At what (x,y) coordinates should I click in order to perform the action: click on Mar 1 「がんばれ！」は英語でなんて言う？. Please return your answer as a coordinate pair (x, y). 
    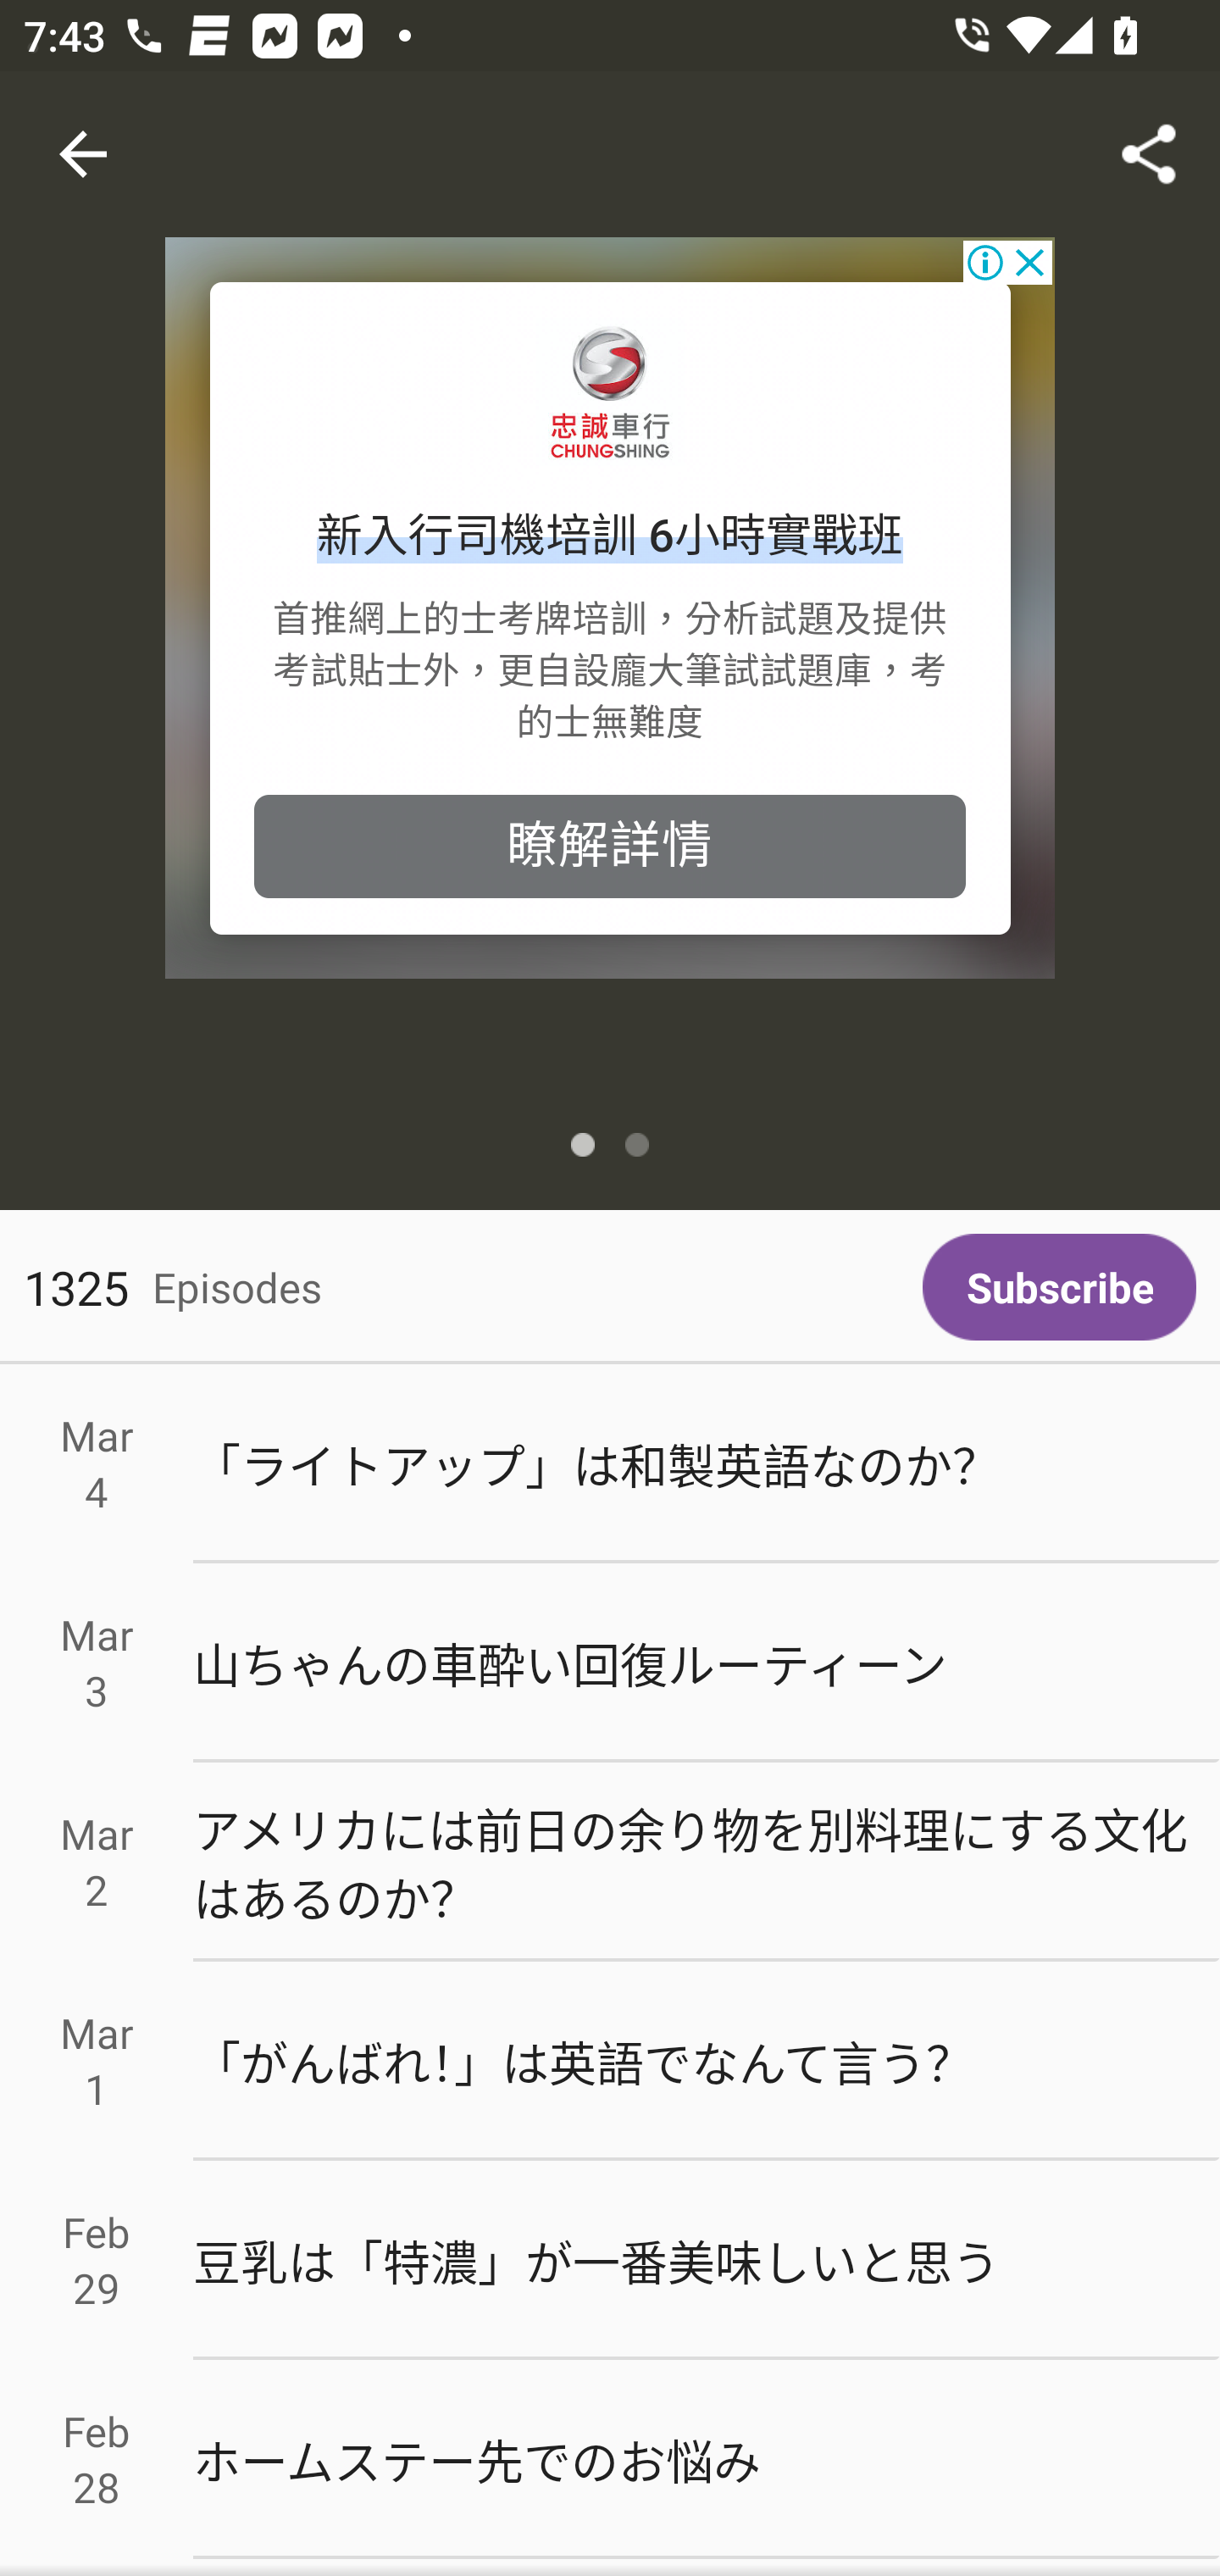
    Looking at the image, I should click on (610, 2062).